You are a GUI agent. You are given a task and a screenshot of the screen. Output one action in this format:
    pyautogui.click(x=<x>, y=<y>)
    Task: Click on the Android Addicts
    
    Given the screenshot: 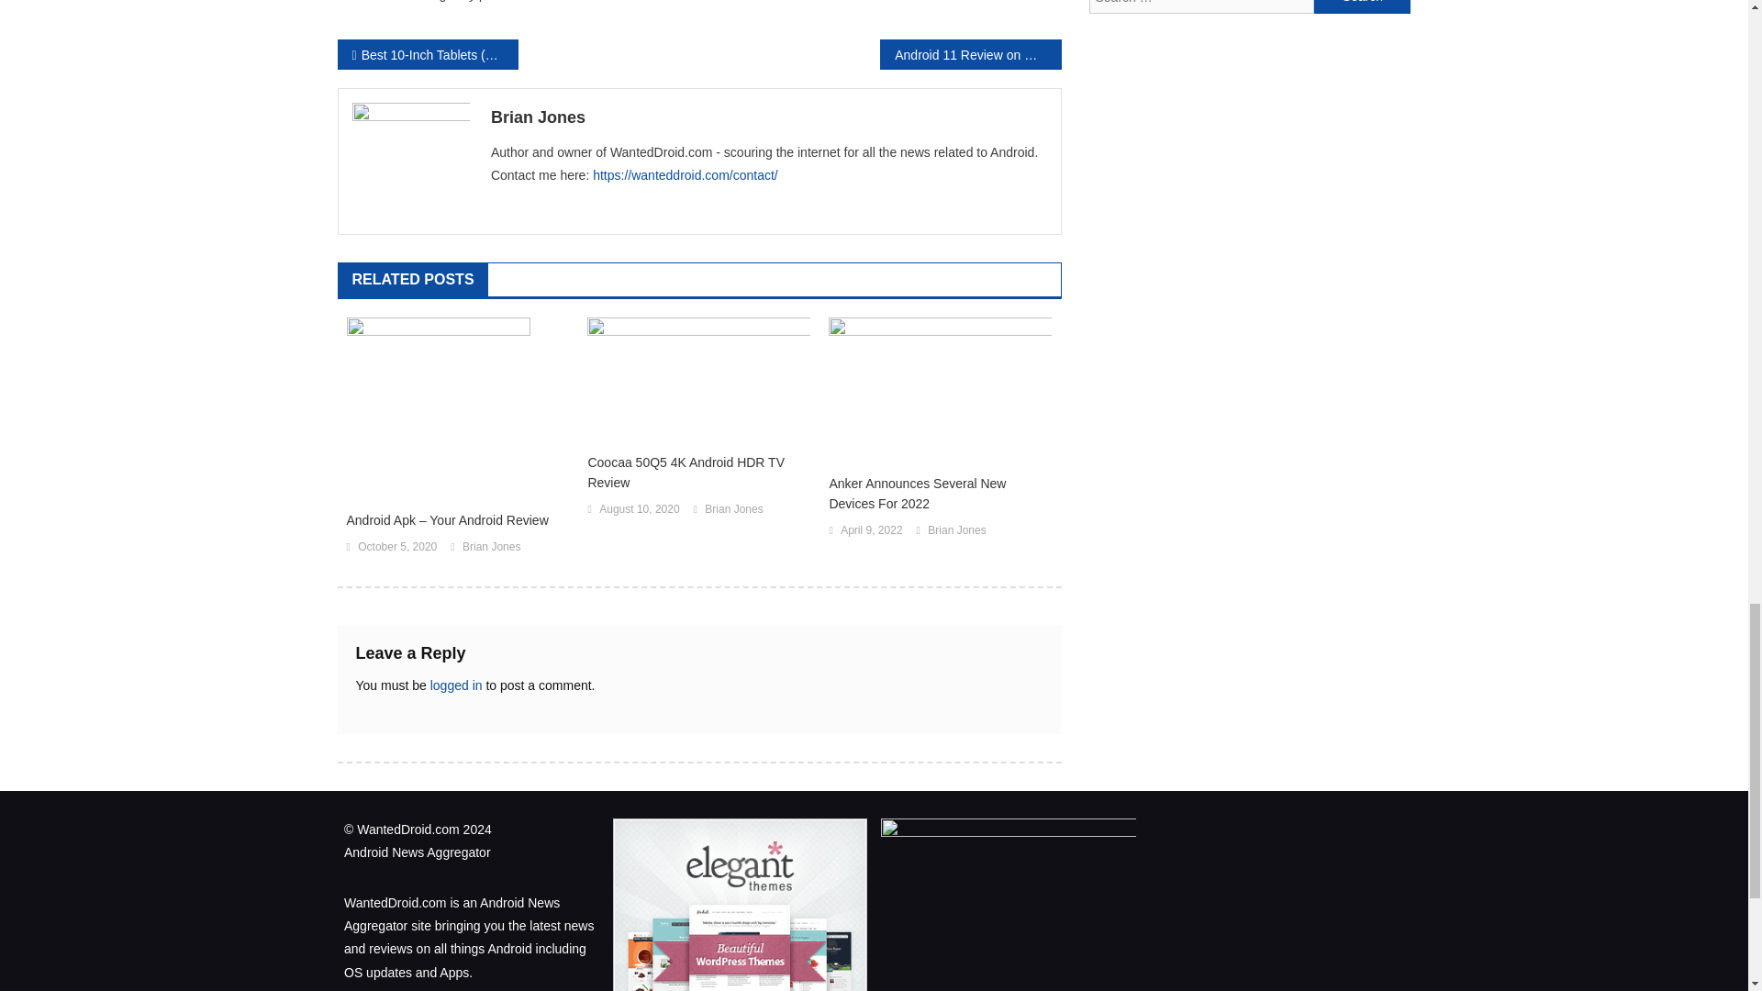 What is the action you would take?
    pyautogui.click(x=584, y=1)
    